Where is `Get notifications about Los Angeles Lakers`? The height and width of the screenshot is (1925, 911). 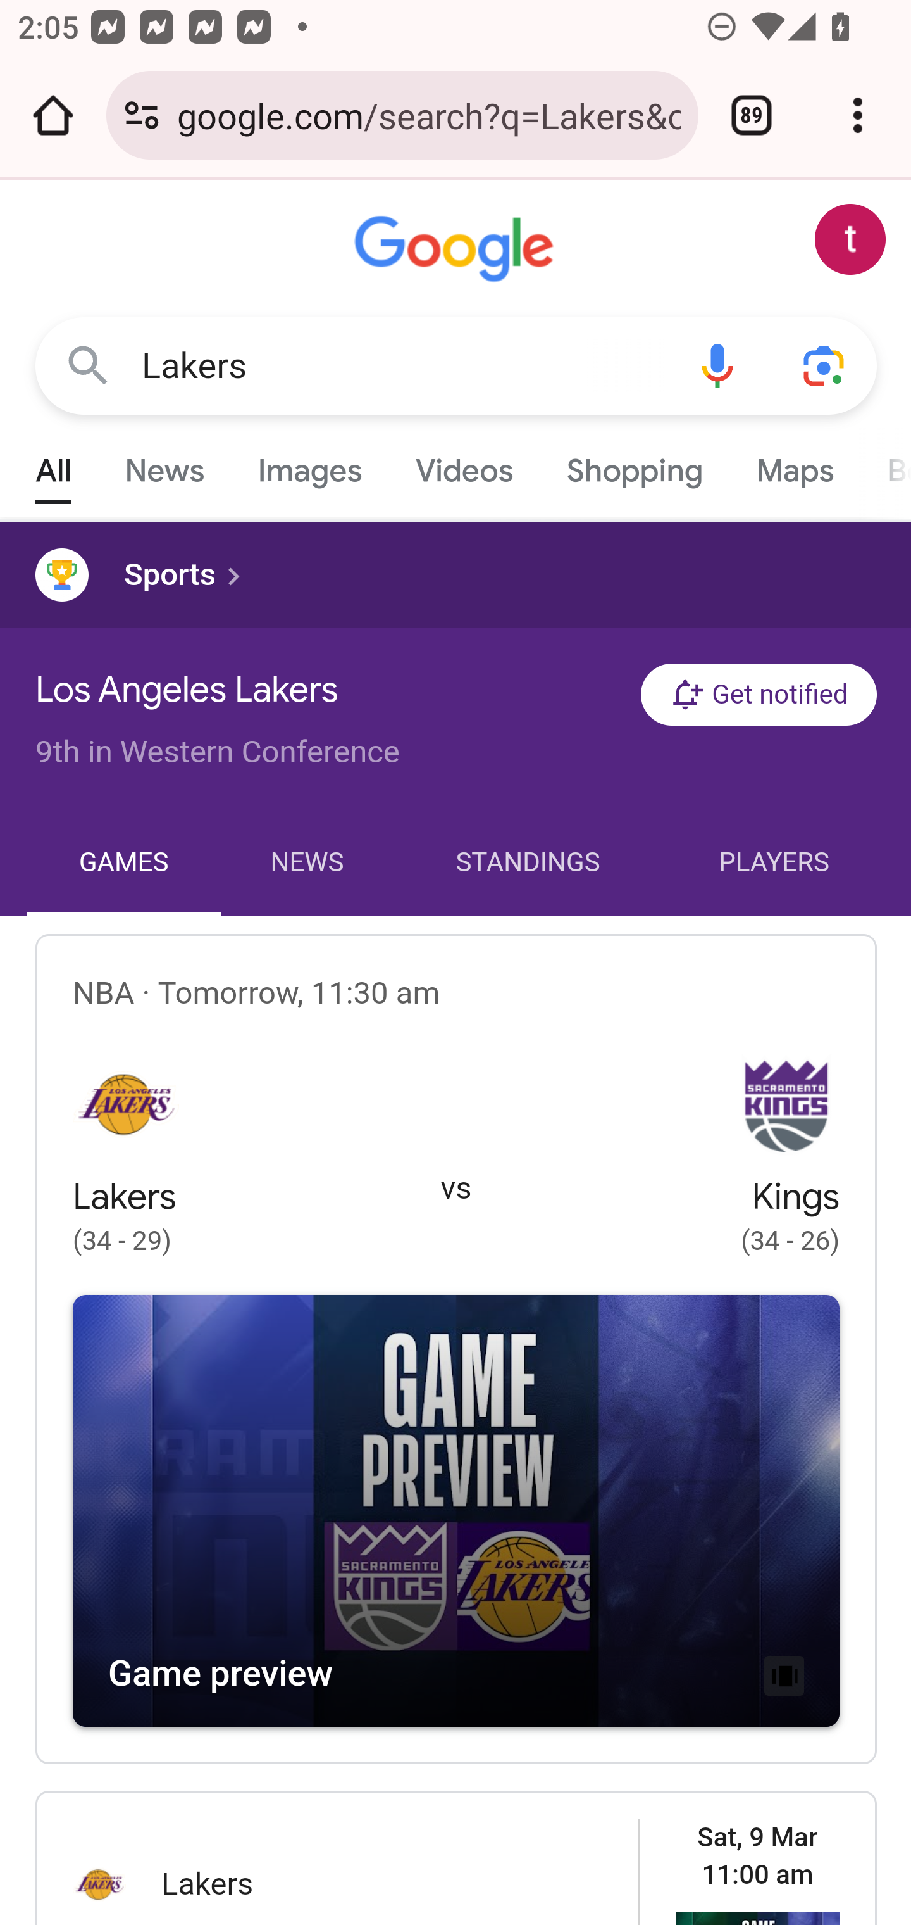 Get notifications about Los Angeles Lakers is located at coordinates (759, 695).